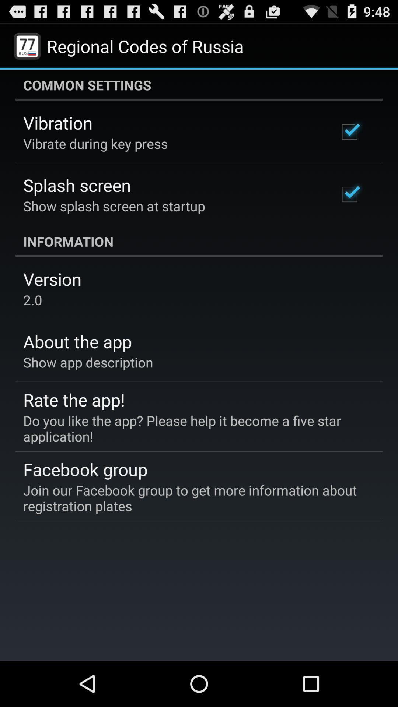 Image resolution: width=398 pixels, height=707 pixels. I want to click on tap the item below common settings item, so click(58, 123).